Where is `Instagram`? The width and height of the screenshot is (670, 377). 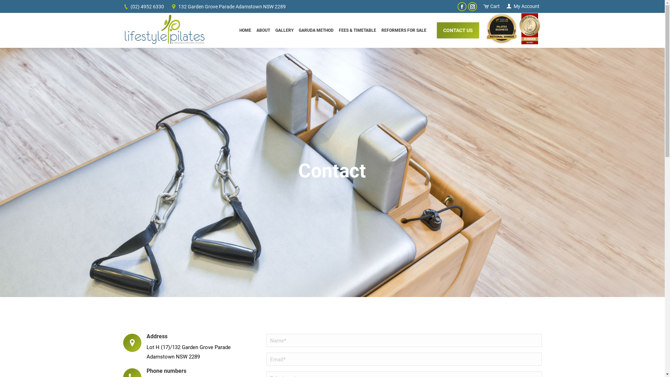 Instagram is located at coordinates (472, 7).